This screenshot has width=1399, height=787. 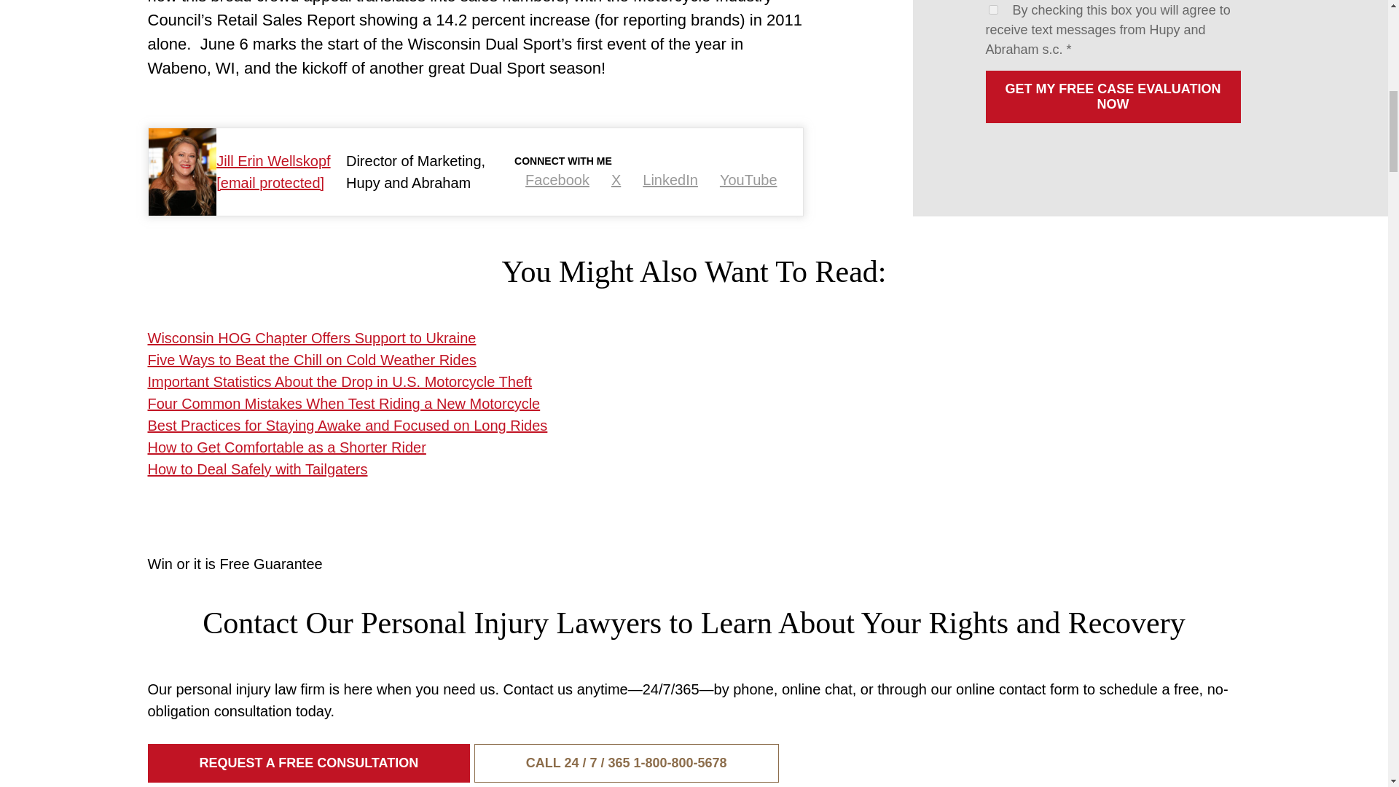 I want to click on Watch me on YouTube, so click(x=749, y=180).